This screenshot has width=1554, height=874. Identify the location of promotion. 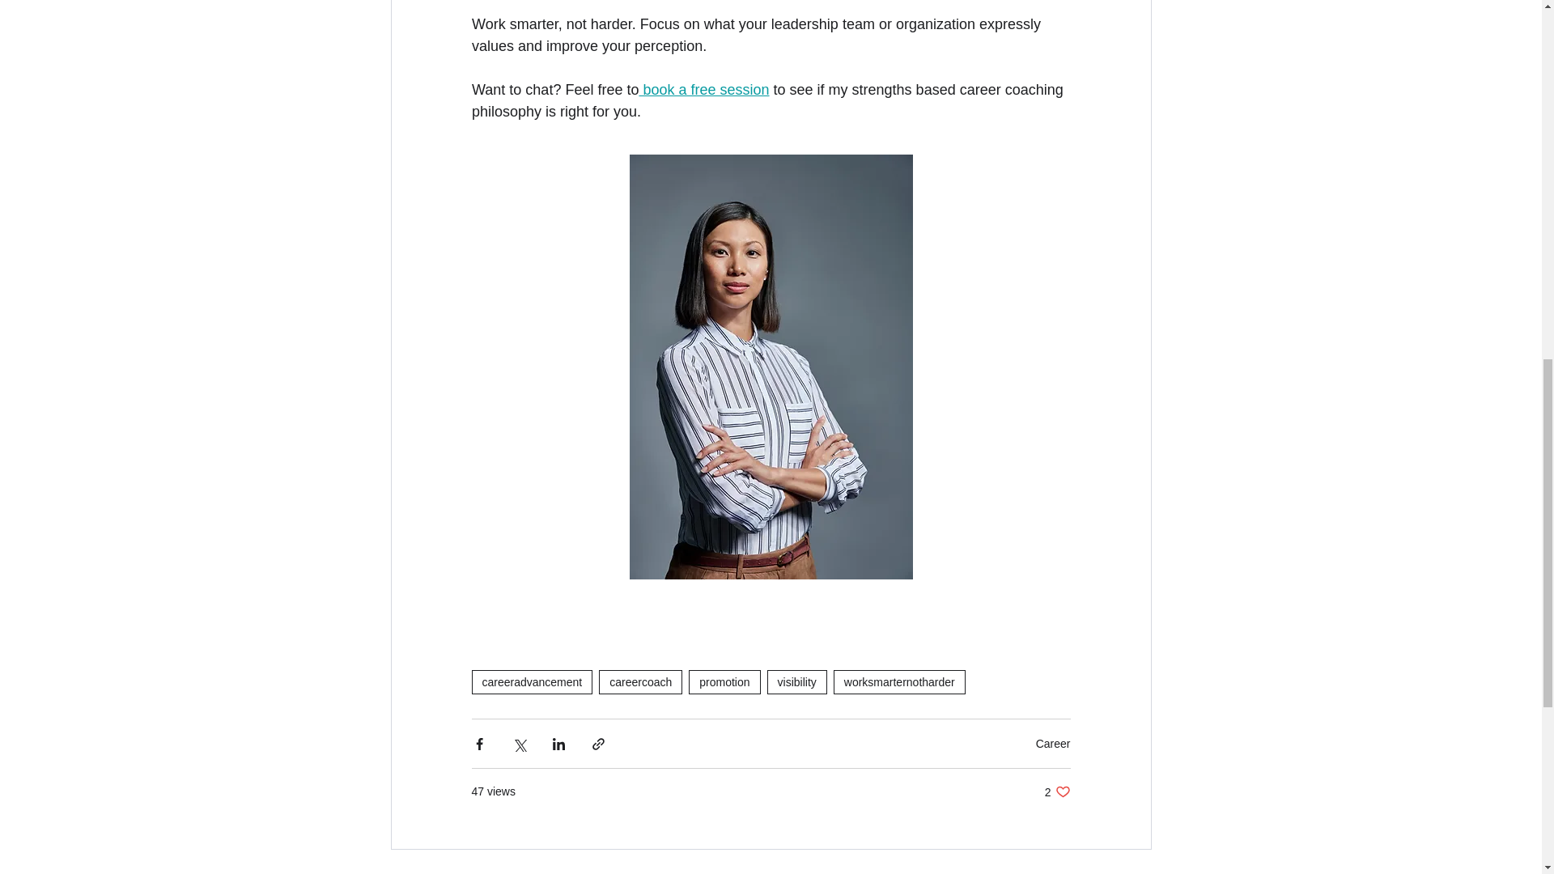
(724, 681).